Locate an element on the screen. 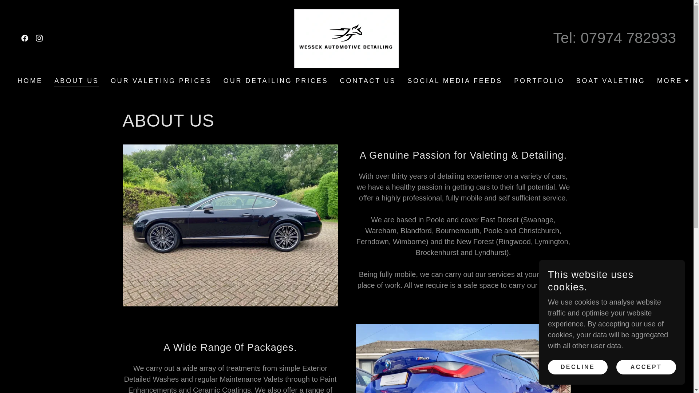  Wessex Automotive Detailing Ltd is located at coordinates (347, 37).